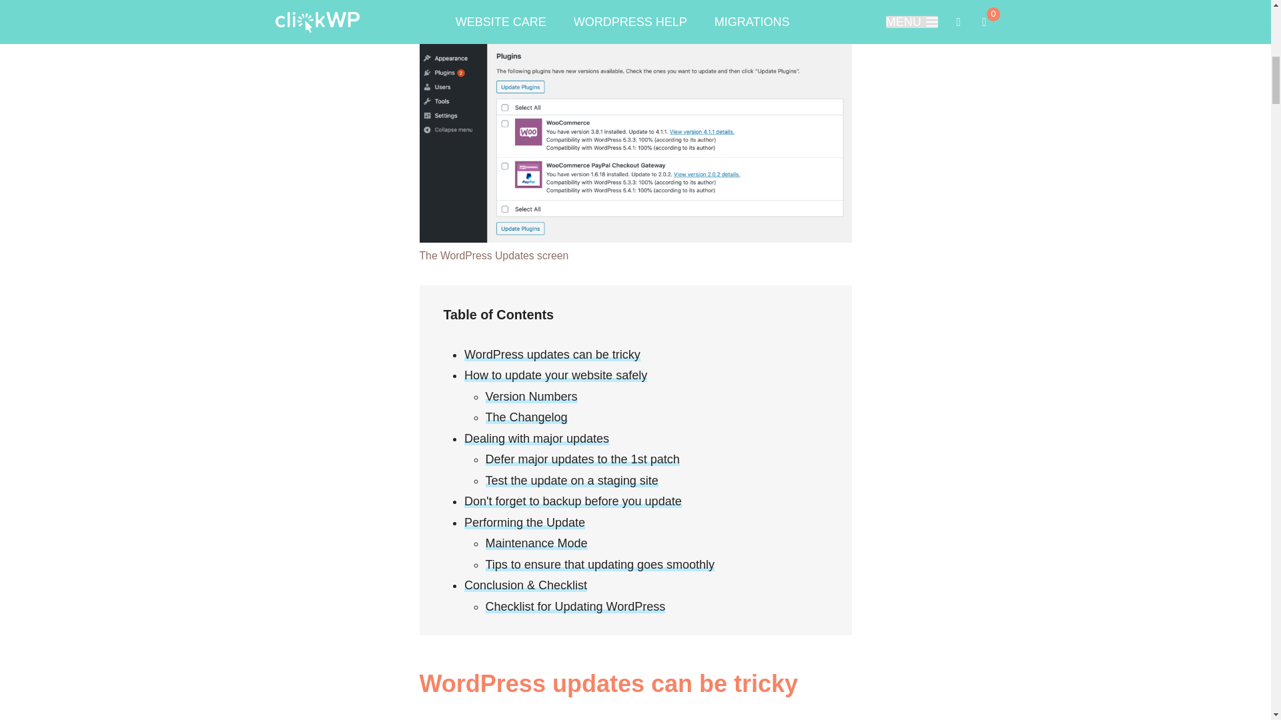  What do you see at coordinates (531, 396) in the screenshot?
I see `Version Numbers` at bounding box center [531, 396].